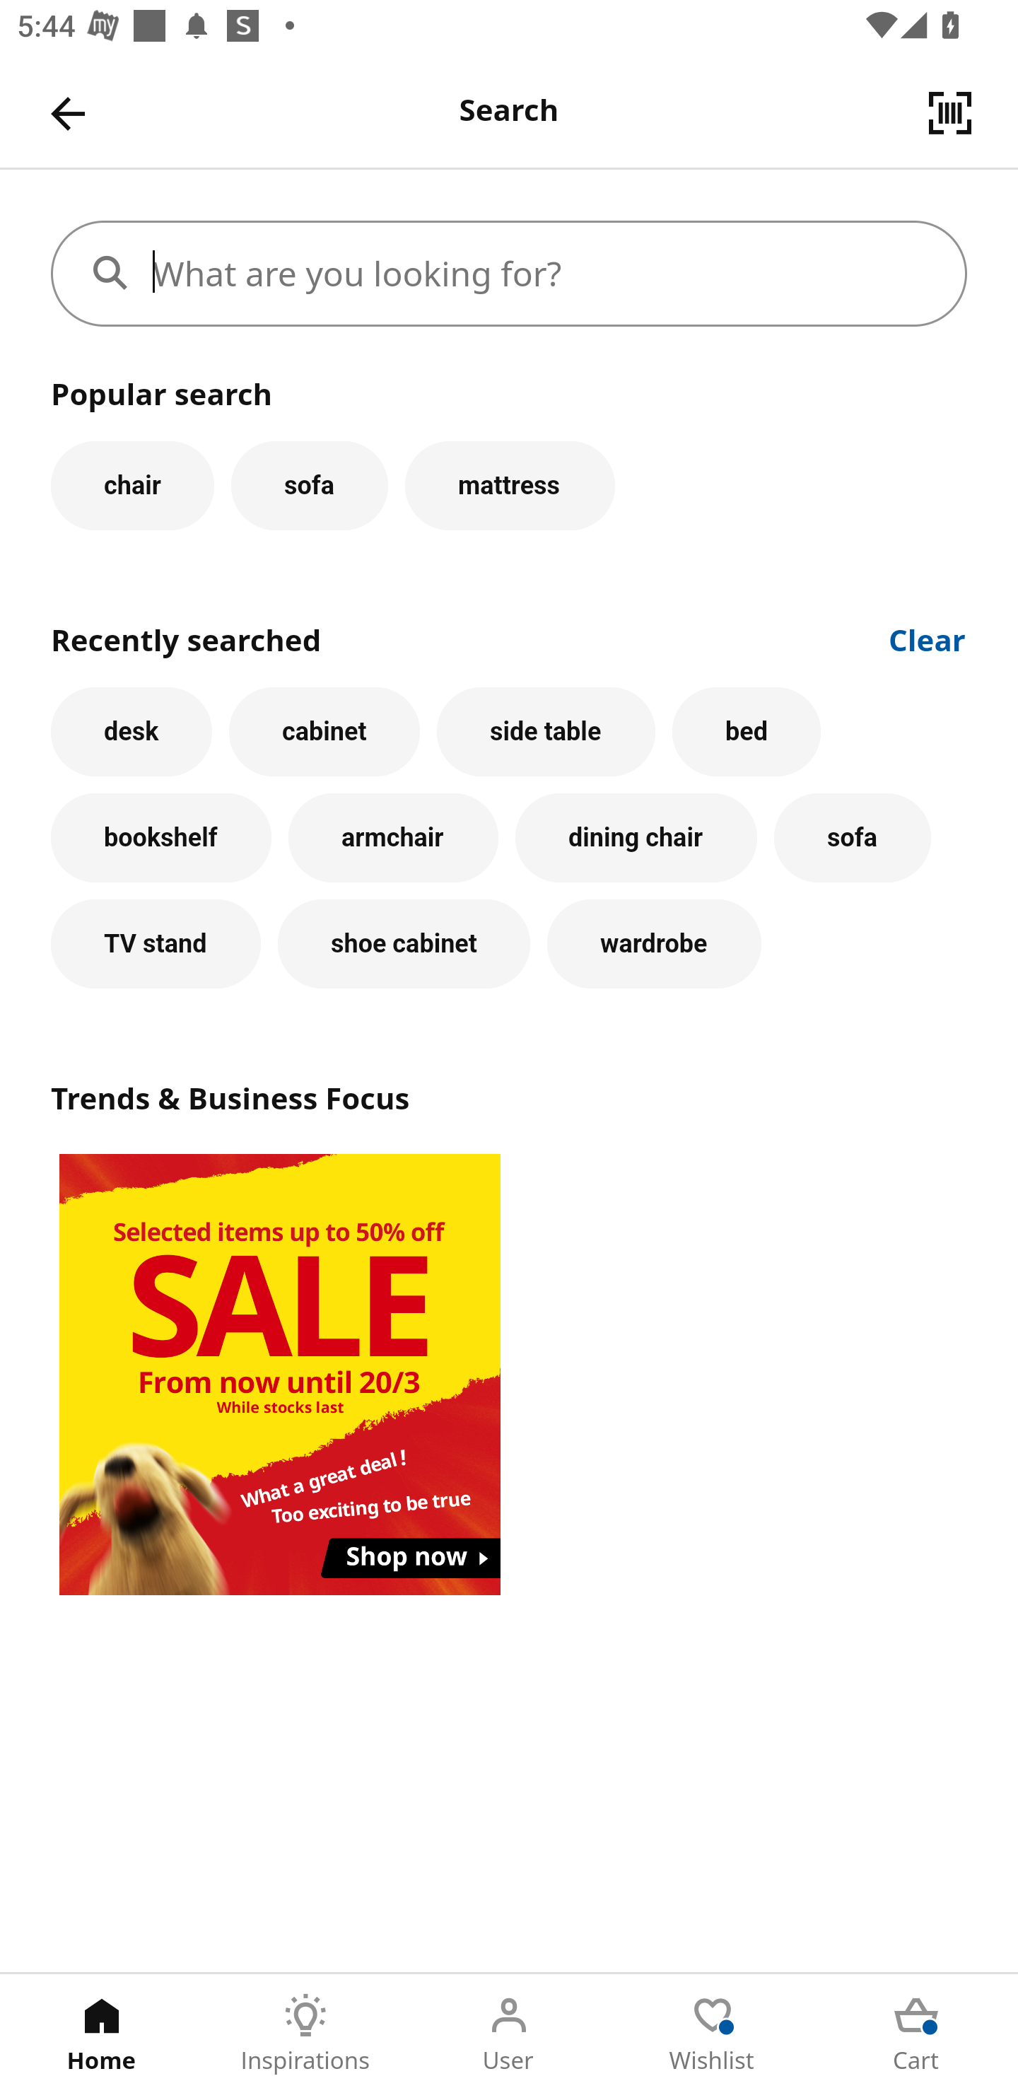  I want to click on bed, so click(746, 731).